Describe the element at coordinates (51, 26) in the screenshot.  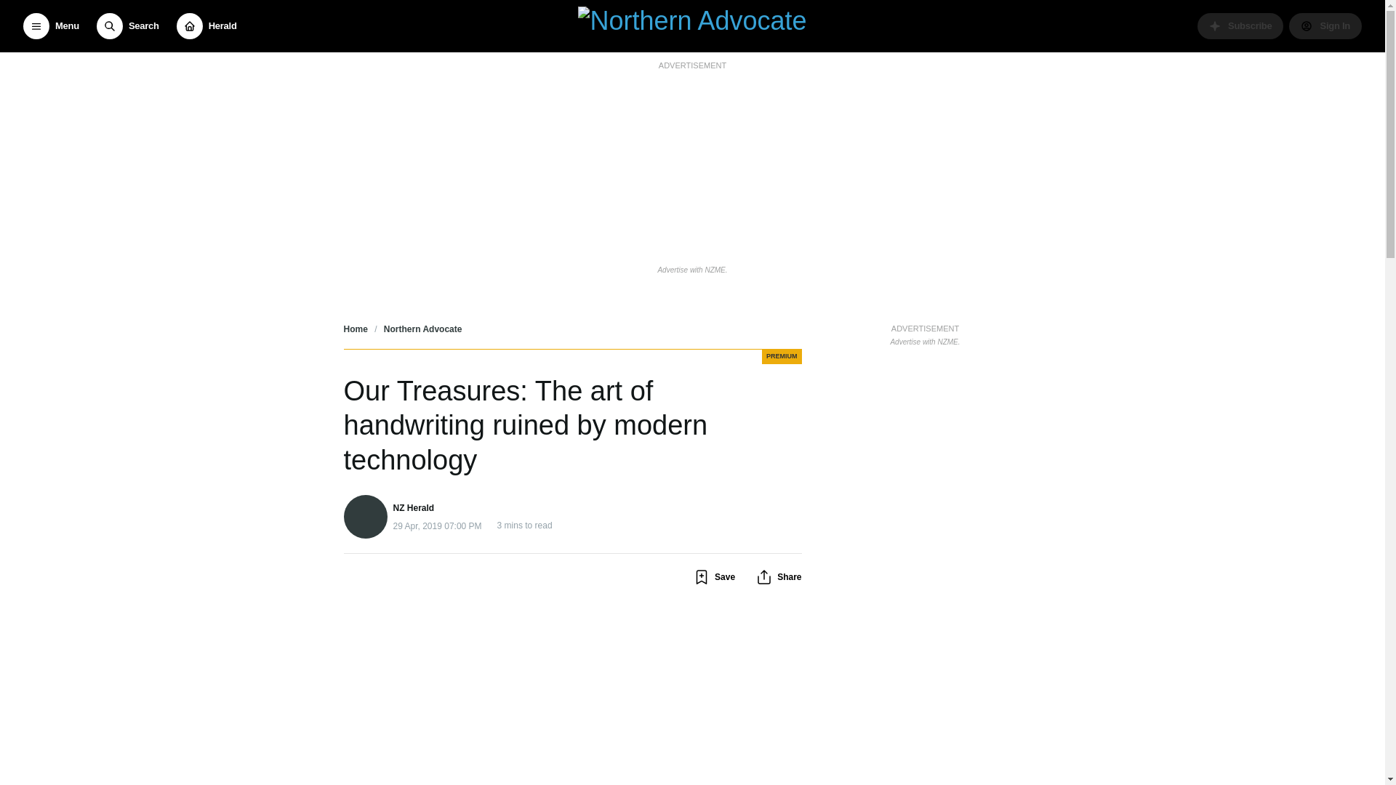
I see `Menu` at that location.